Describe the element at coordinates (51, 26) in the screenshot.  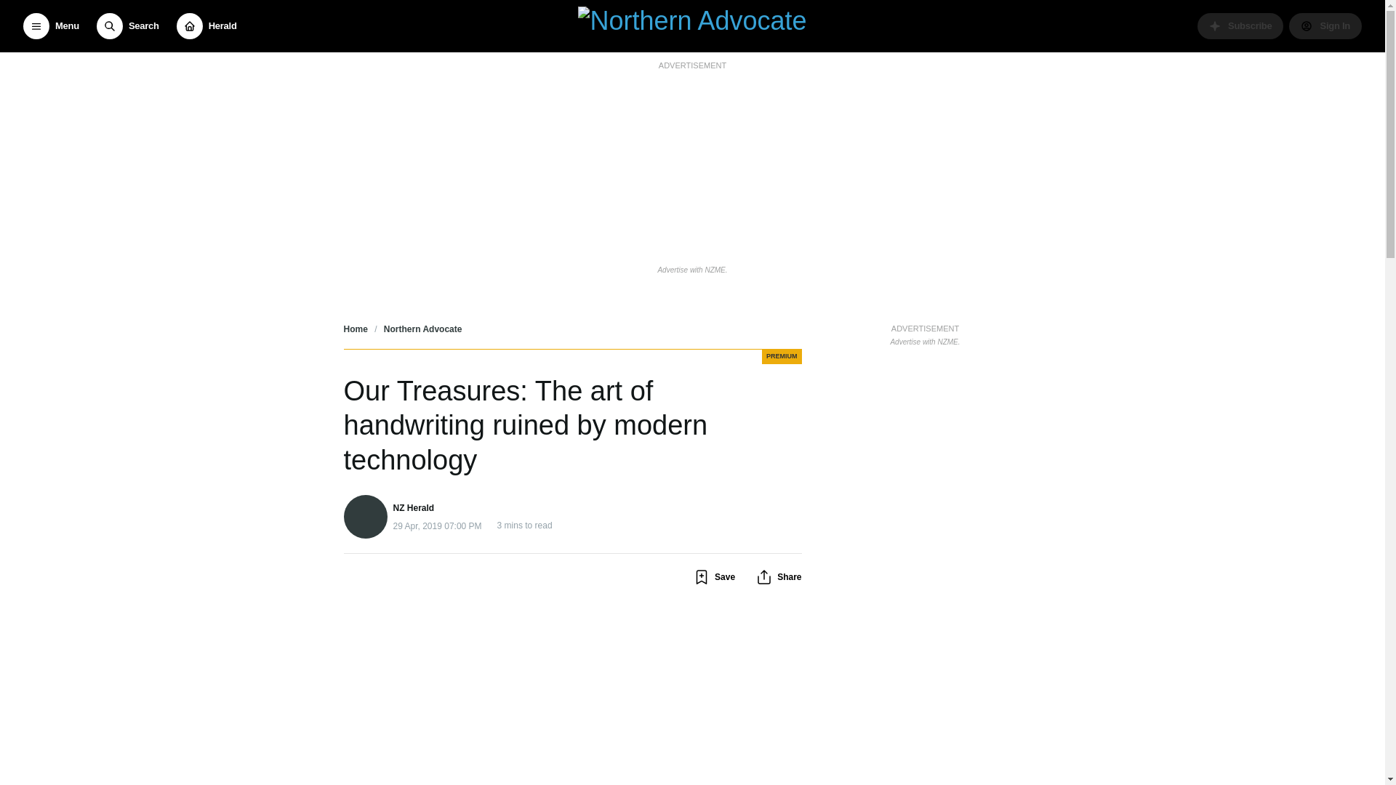
I see `Menu` at that location.